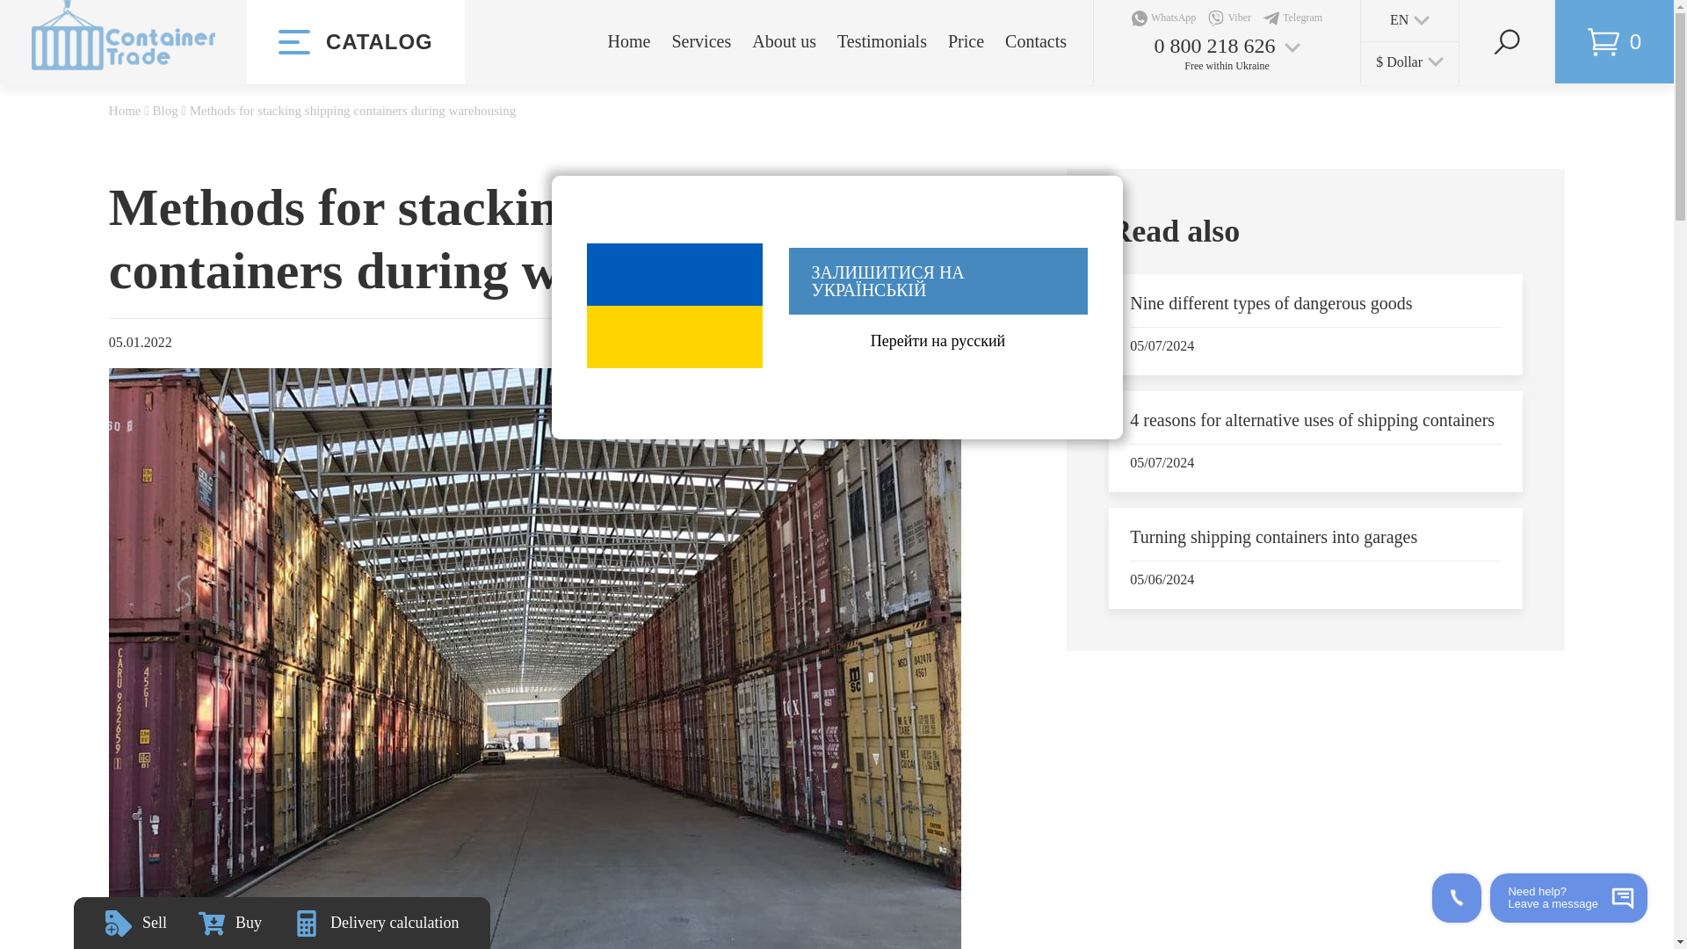 The width and height of the screenshot is (1687, 949). Describe the element at coordinates (355, 42) in the screenshot. I see `CATALOG` at that location.